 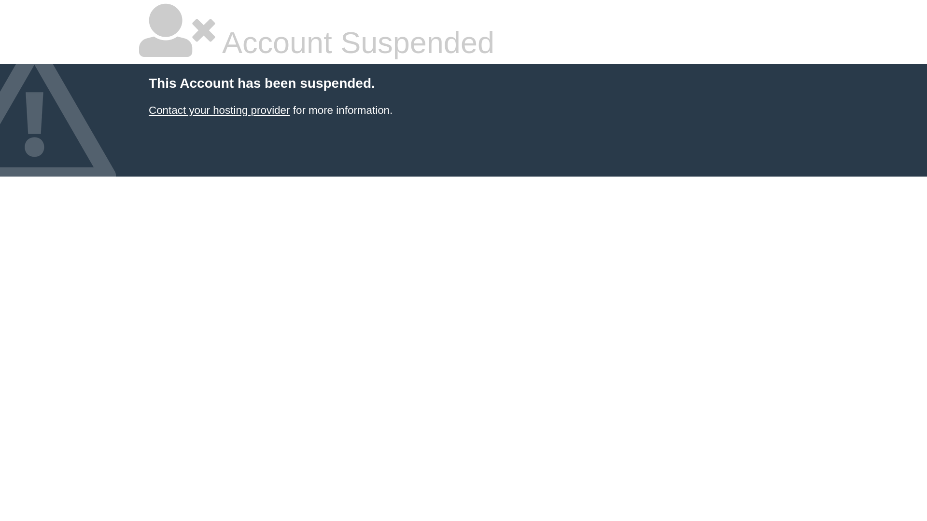 I want to click on Contact your hosting provider, so click(x=219, y=110).